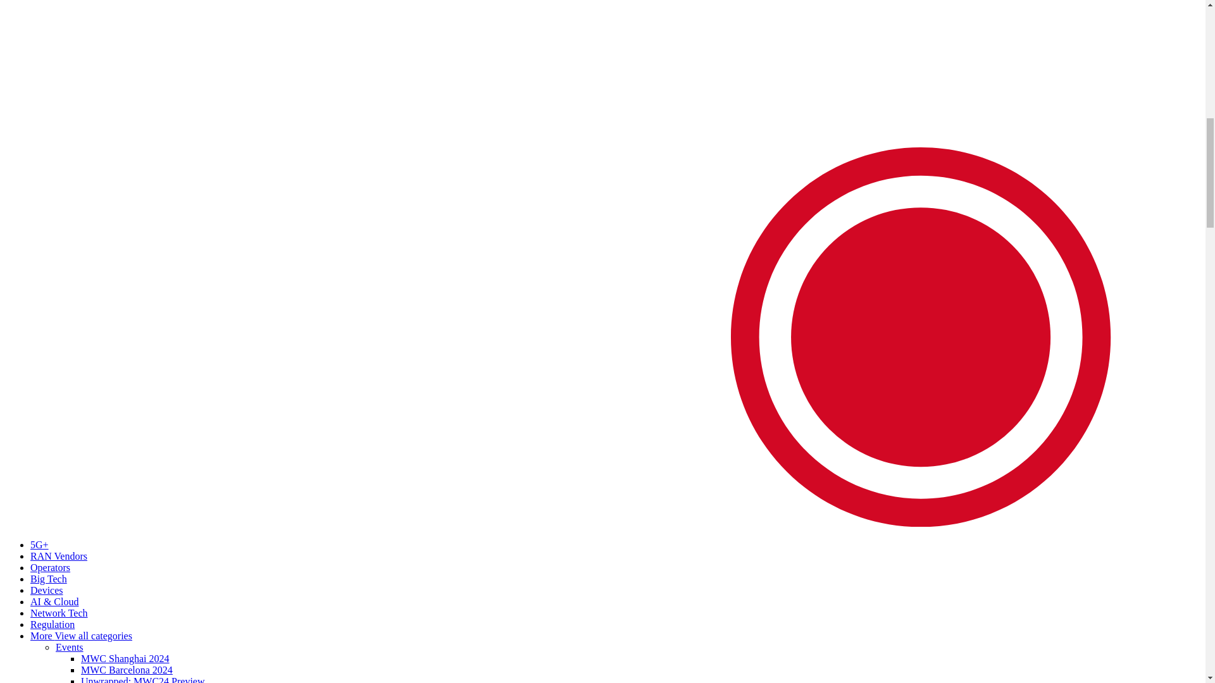  Describe the element at coordinates (52, 624) in the screenshot. I see `Regulation` at that location.